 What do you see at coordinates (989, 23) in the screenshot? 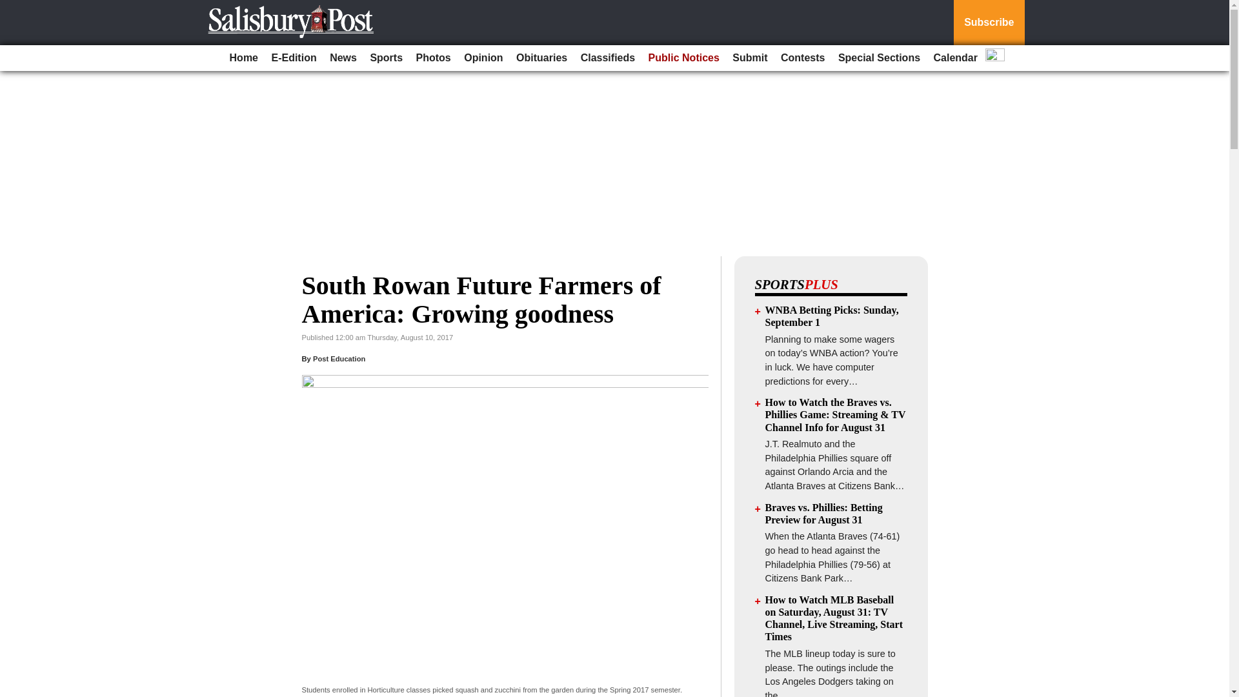
I see `Subscribe` at bounding box center [989, 23].